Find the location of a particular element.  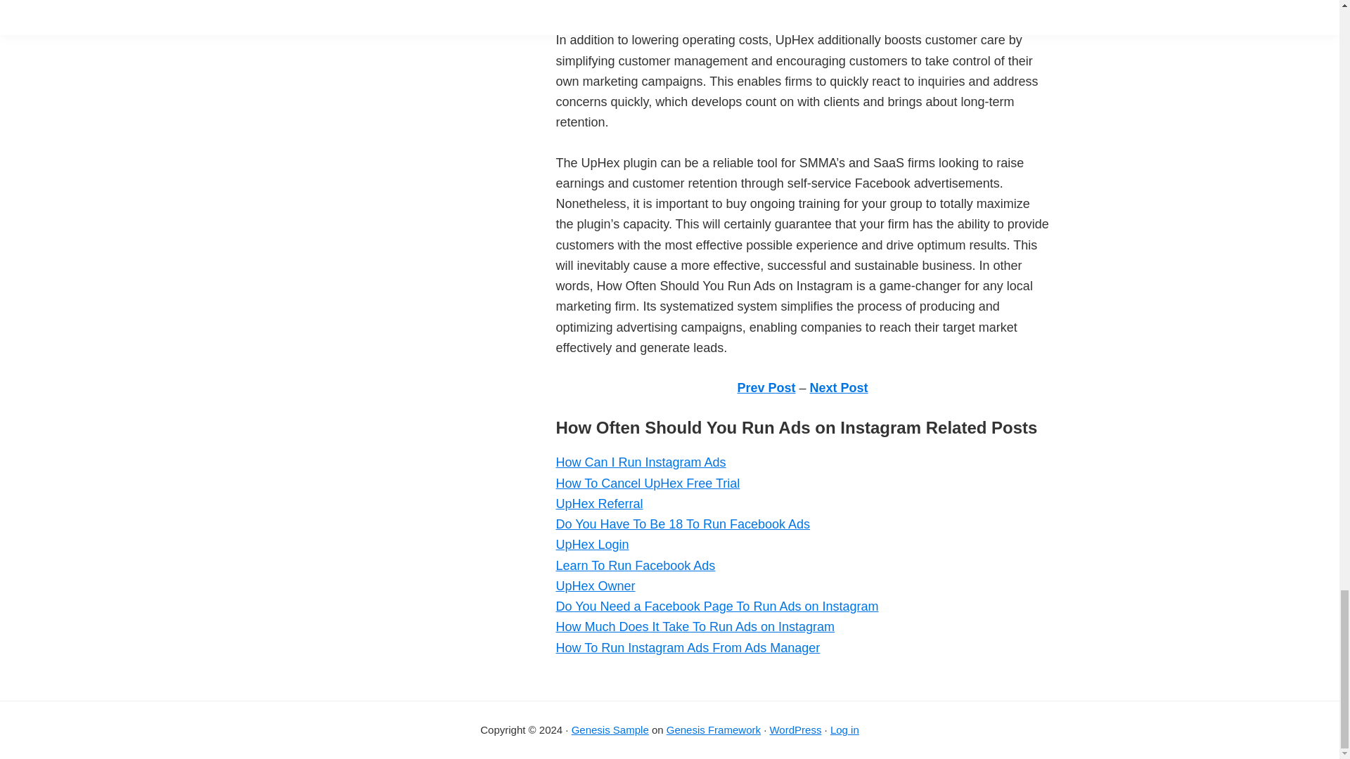

UpHex Referral is located at coordinates (598, 471).